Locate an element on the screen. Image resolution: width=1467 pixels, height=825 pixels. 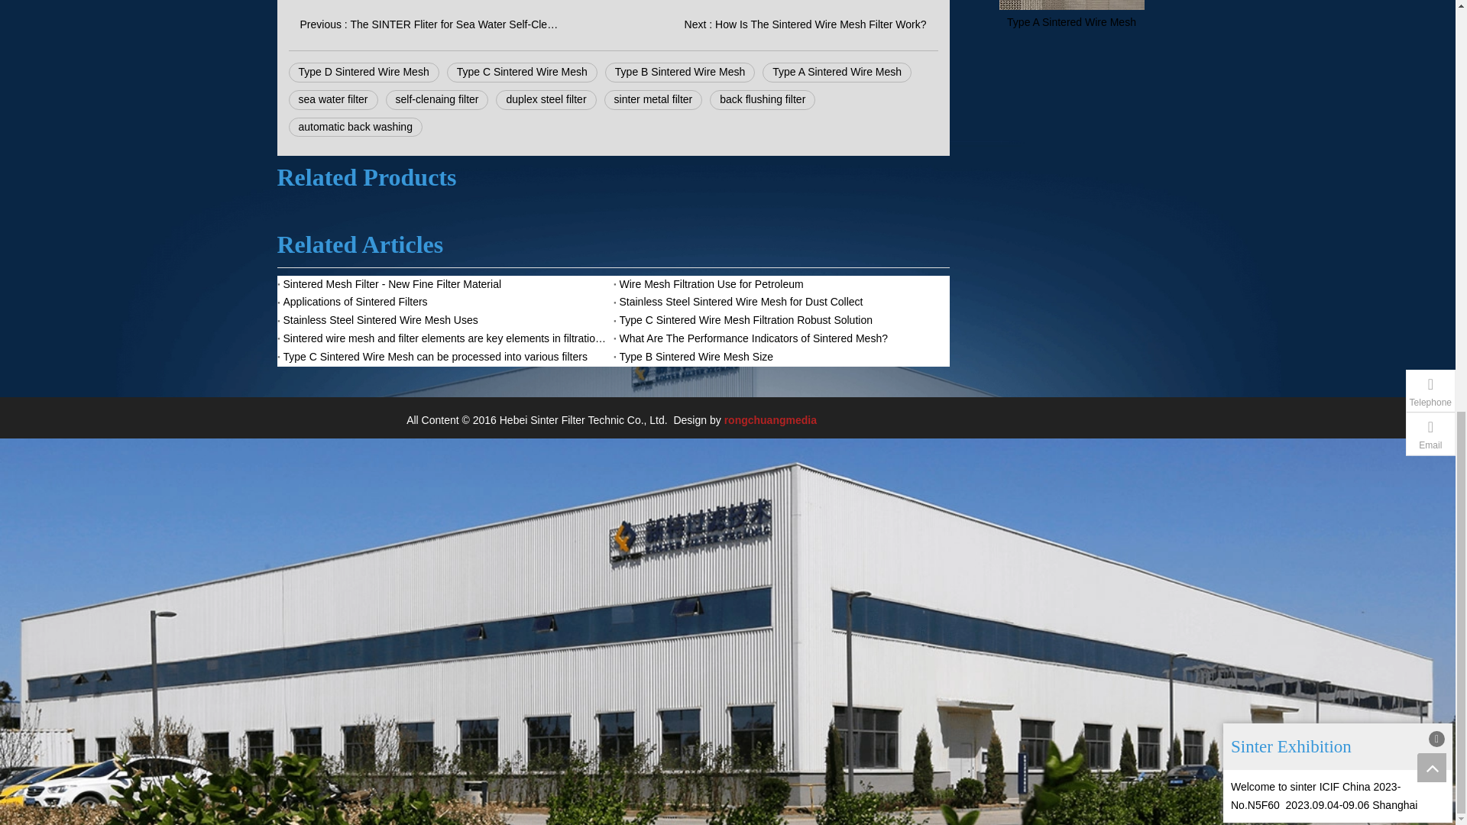
sinter metal filter is located at coordinates (653, 99).